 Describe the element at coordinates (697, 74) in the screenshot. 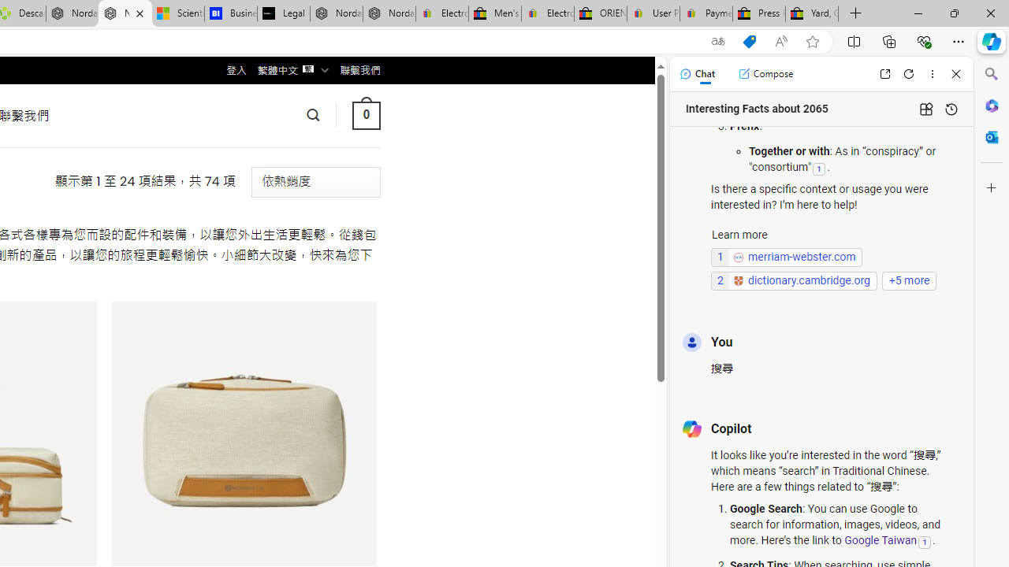

I see `Chat` at that location.